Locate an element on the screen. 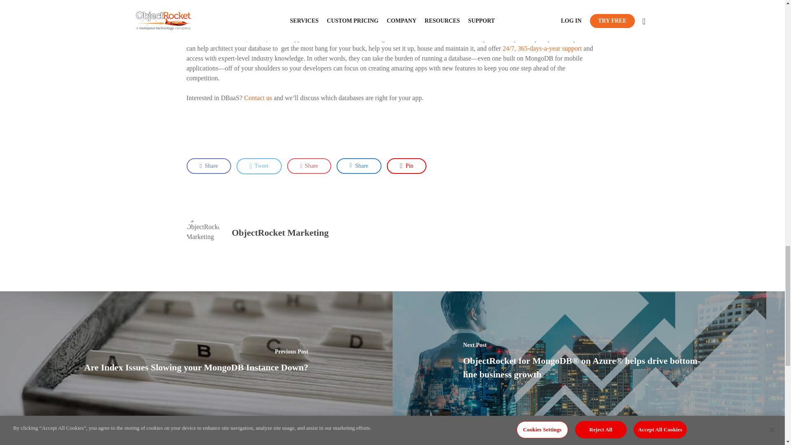 The width and height of the screenshot is (791, 445). Tweet this is located at coordinates (259, 166).